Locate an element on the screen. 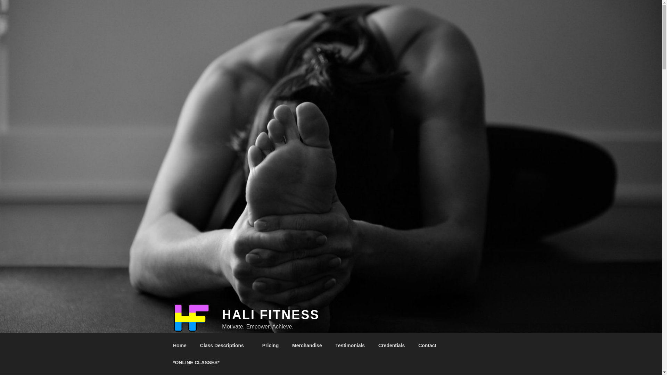  HALI FITNESS is located at coordinates (271, 315).